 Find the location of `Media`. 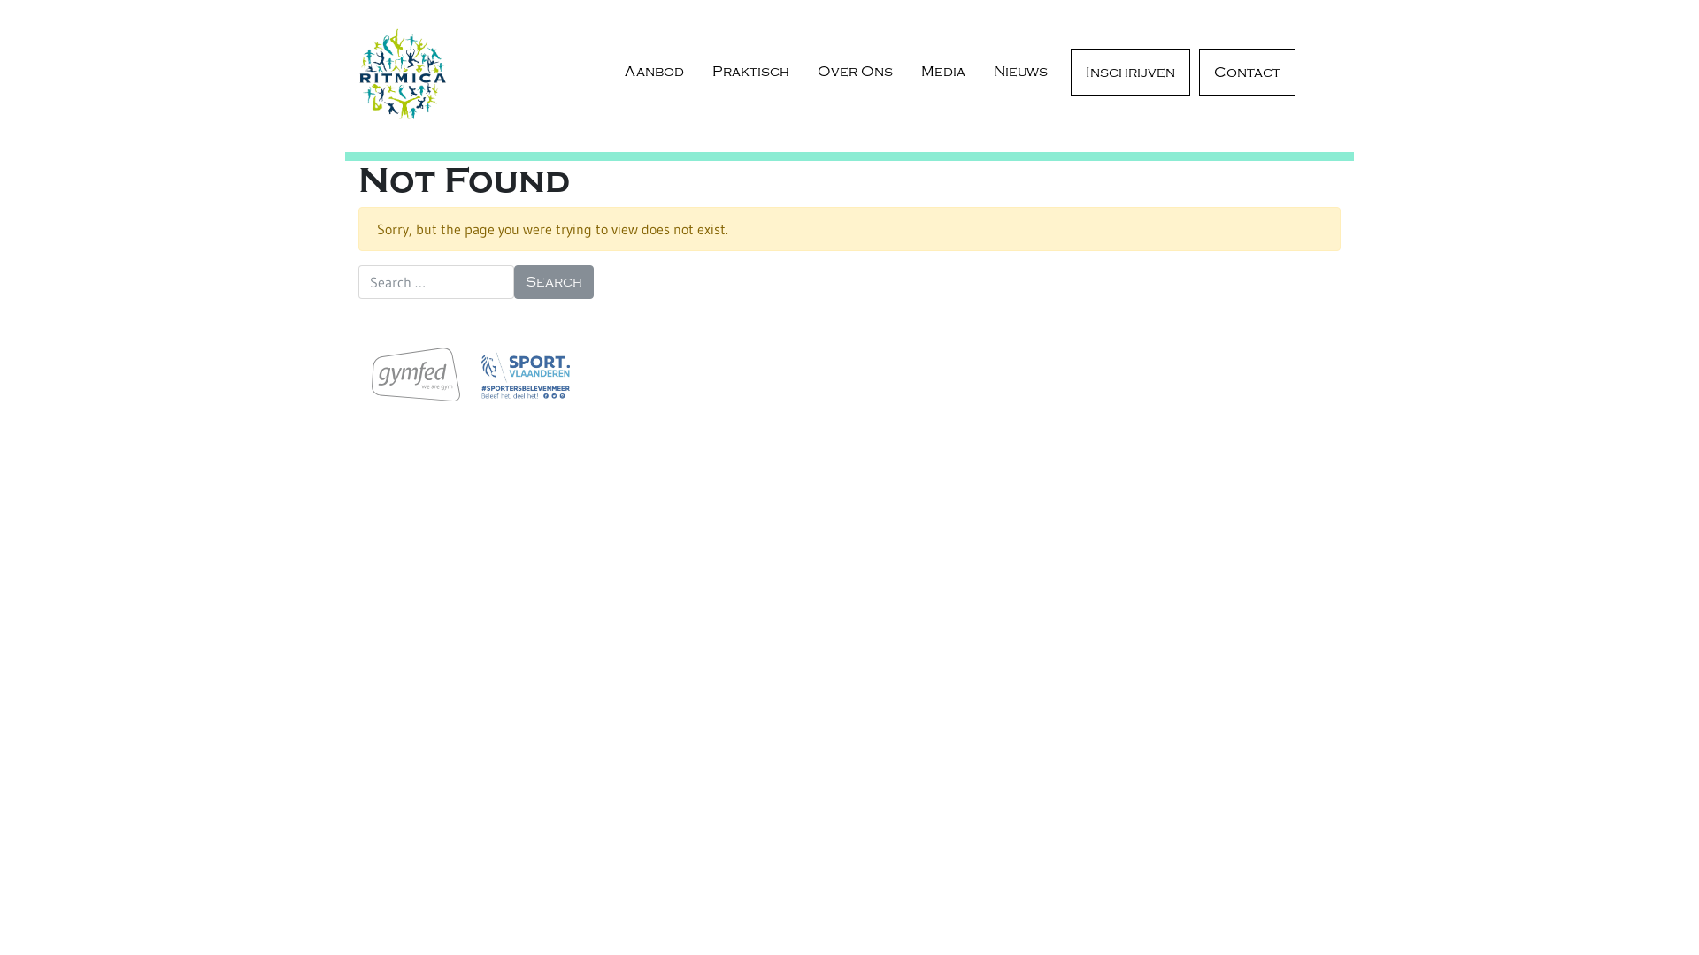

Media is located at coordinates (943, 72).